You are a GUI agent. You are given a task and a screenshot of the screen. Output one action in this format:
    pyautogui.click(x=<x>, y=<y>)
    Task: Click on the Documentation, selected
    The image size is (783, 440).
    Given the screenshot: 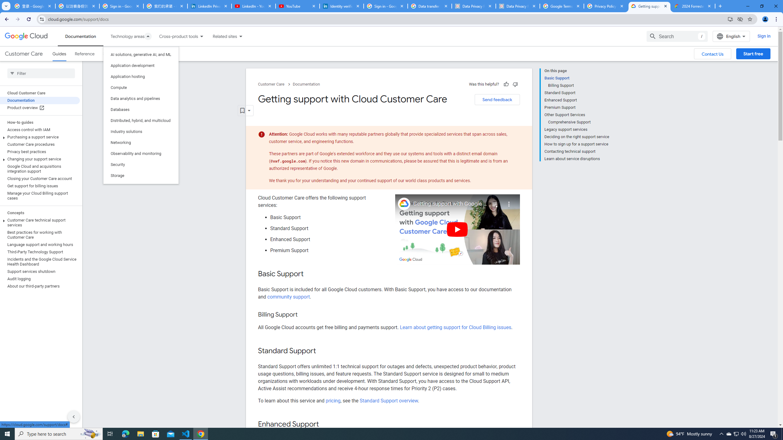 What is the action you would take?
    pyautogui.click(x=80, y=36)
    